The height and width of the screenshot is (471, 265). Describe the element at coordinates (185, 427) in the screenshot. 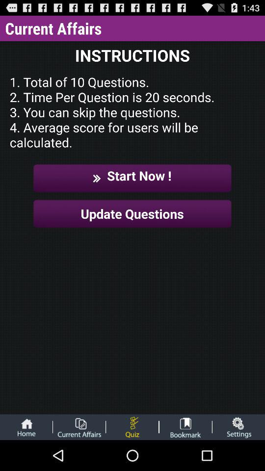

I see `select bookmark` at that location.